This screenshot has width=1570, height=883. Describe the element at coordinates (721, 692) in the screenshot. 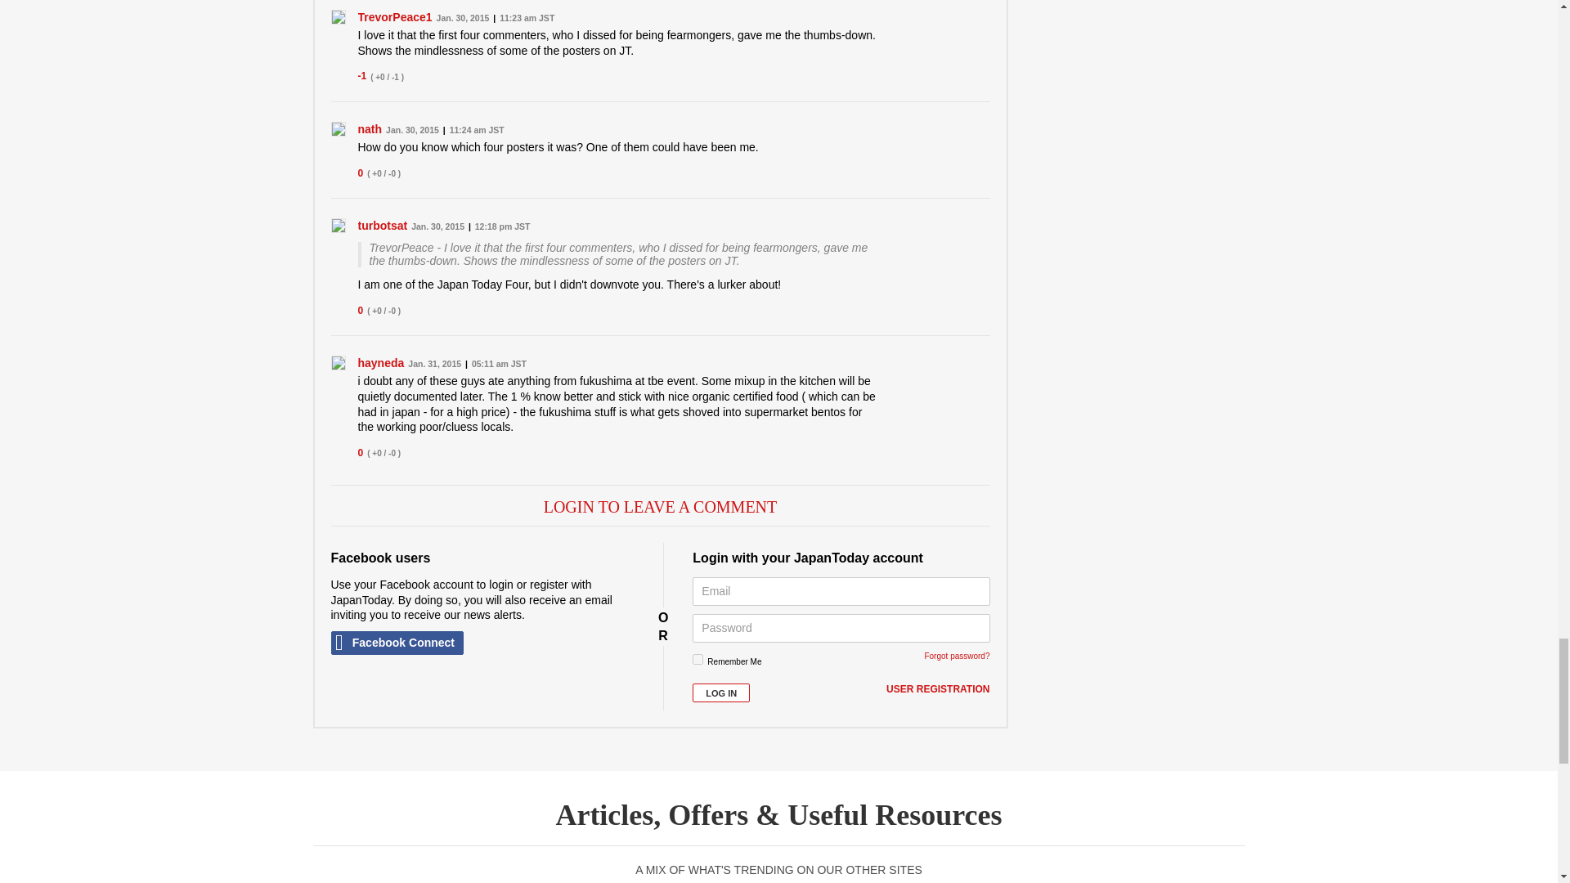

I see `Log In` at that location.